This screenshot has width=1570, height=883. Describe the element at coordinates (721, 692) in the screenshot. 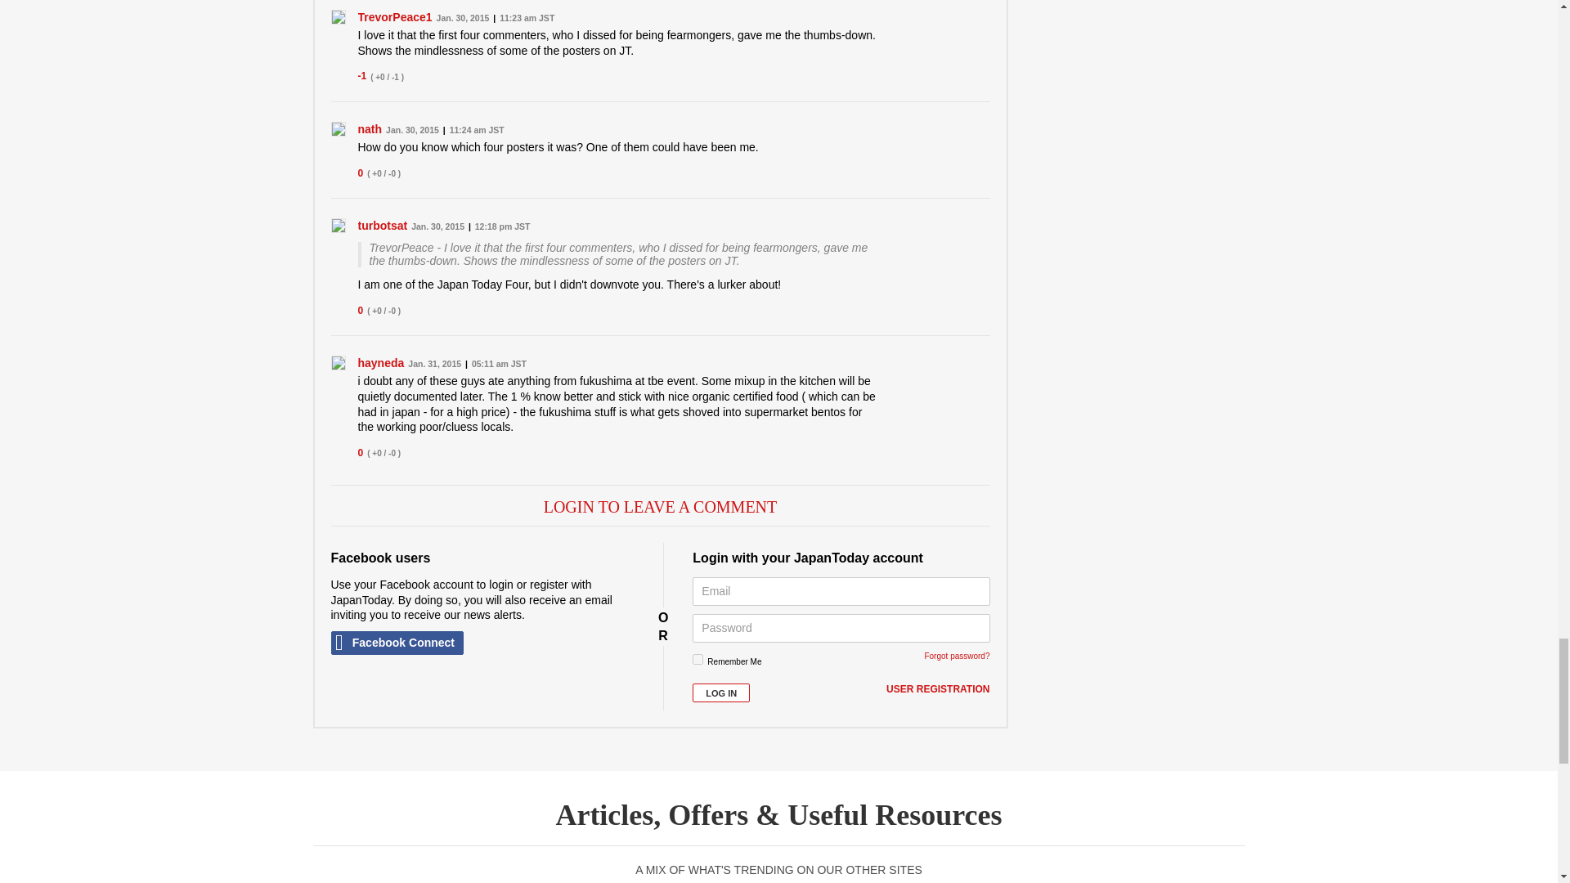

I see `Log In` at that location.